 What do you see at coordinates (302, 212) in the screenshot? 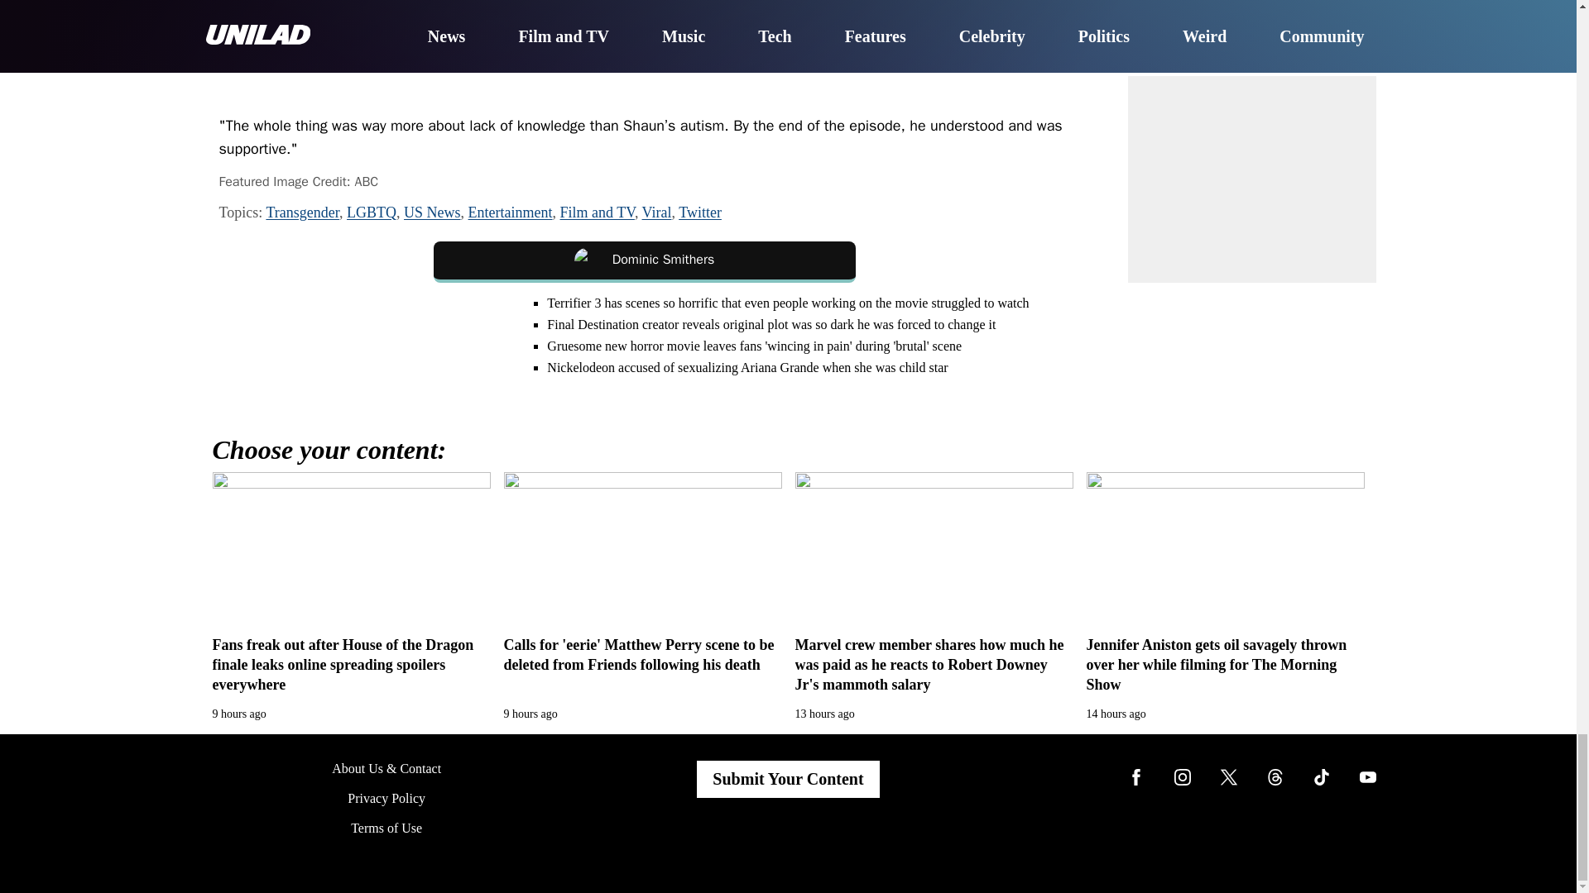
I see `Transgender` at bounding box center [302, 212].